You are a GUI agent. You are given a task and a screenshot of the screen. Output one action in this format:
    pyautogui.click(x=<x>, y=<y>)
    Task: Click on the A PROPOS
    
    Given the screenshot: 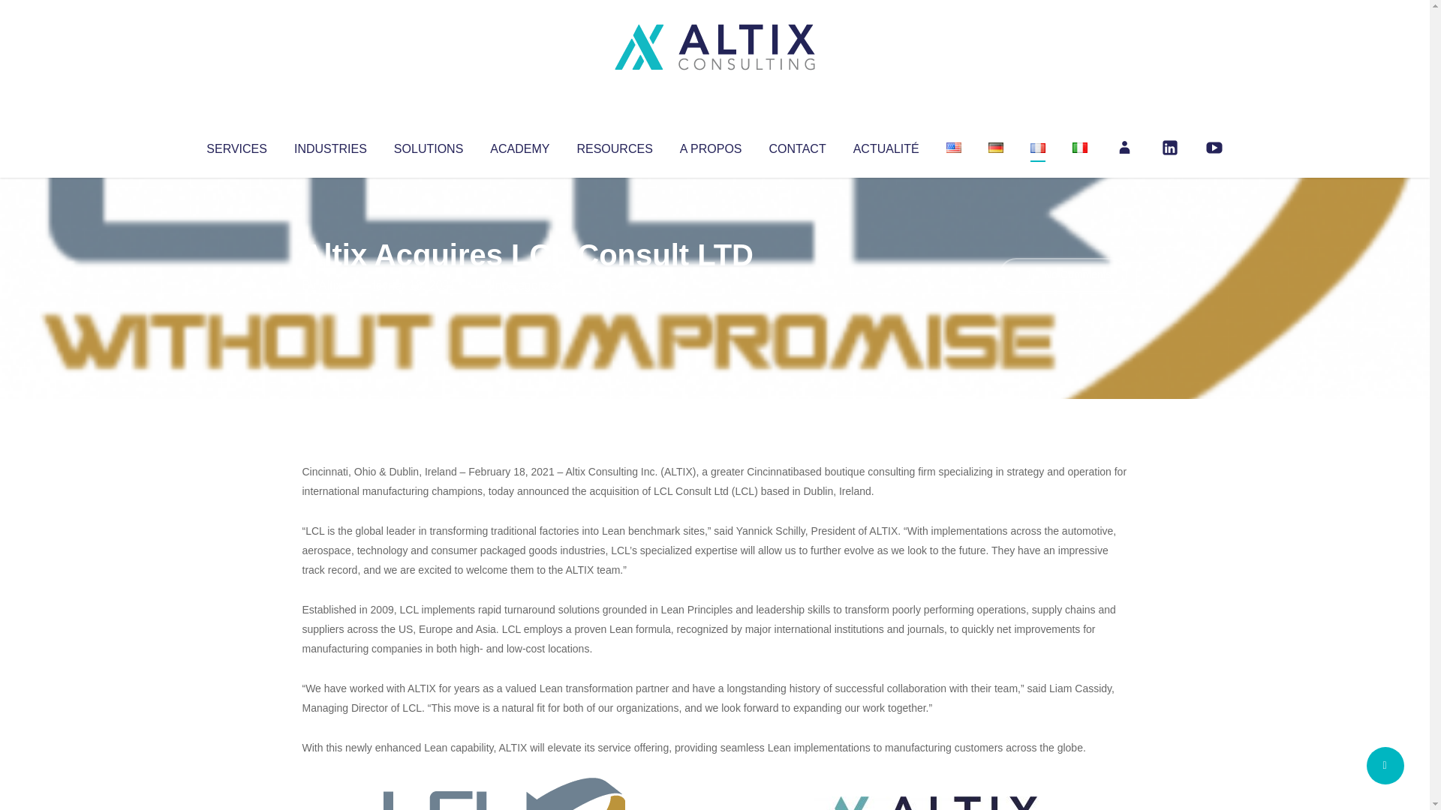 What is the action you would take?
    pyautogui.click(x=711, y=145)
    